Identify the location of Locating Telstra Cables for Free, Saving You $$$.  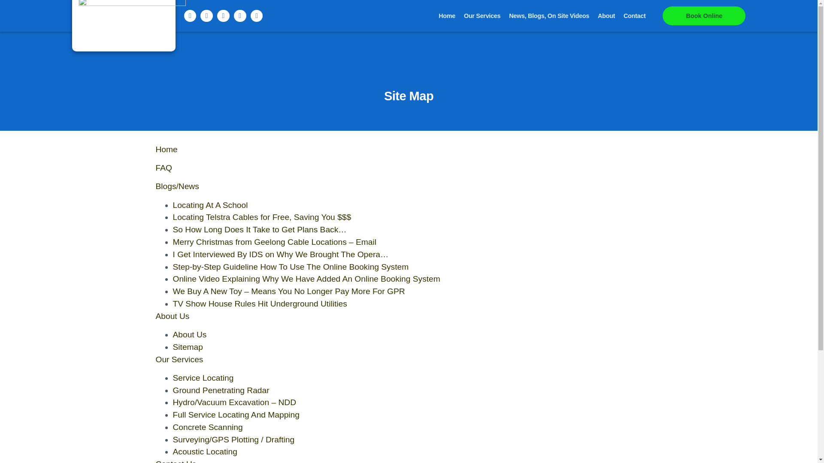
(262, 217).